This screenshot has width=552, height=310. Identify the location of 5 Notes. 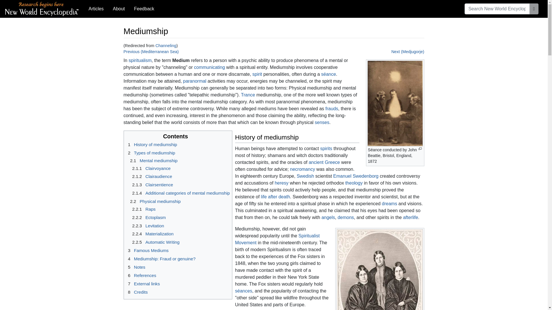
(136, 267).